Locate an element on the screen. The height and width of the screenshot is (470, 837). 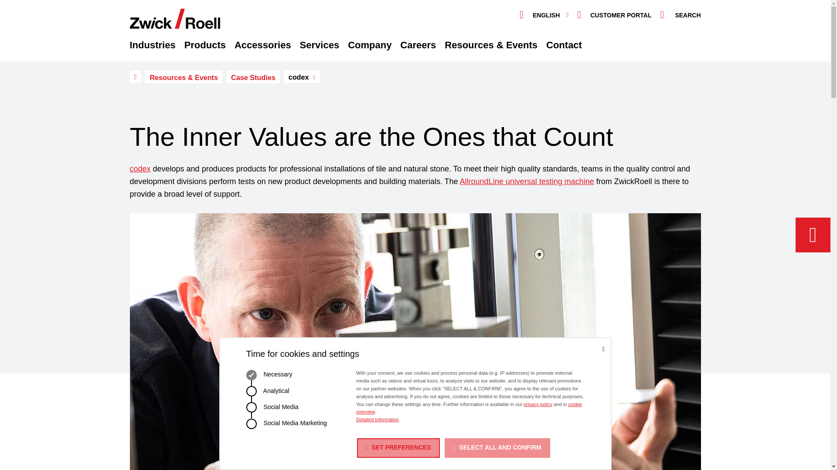
Case Studies is located at coordinates (253, 77).